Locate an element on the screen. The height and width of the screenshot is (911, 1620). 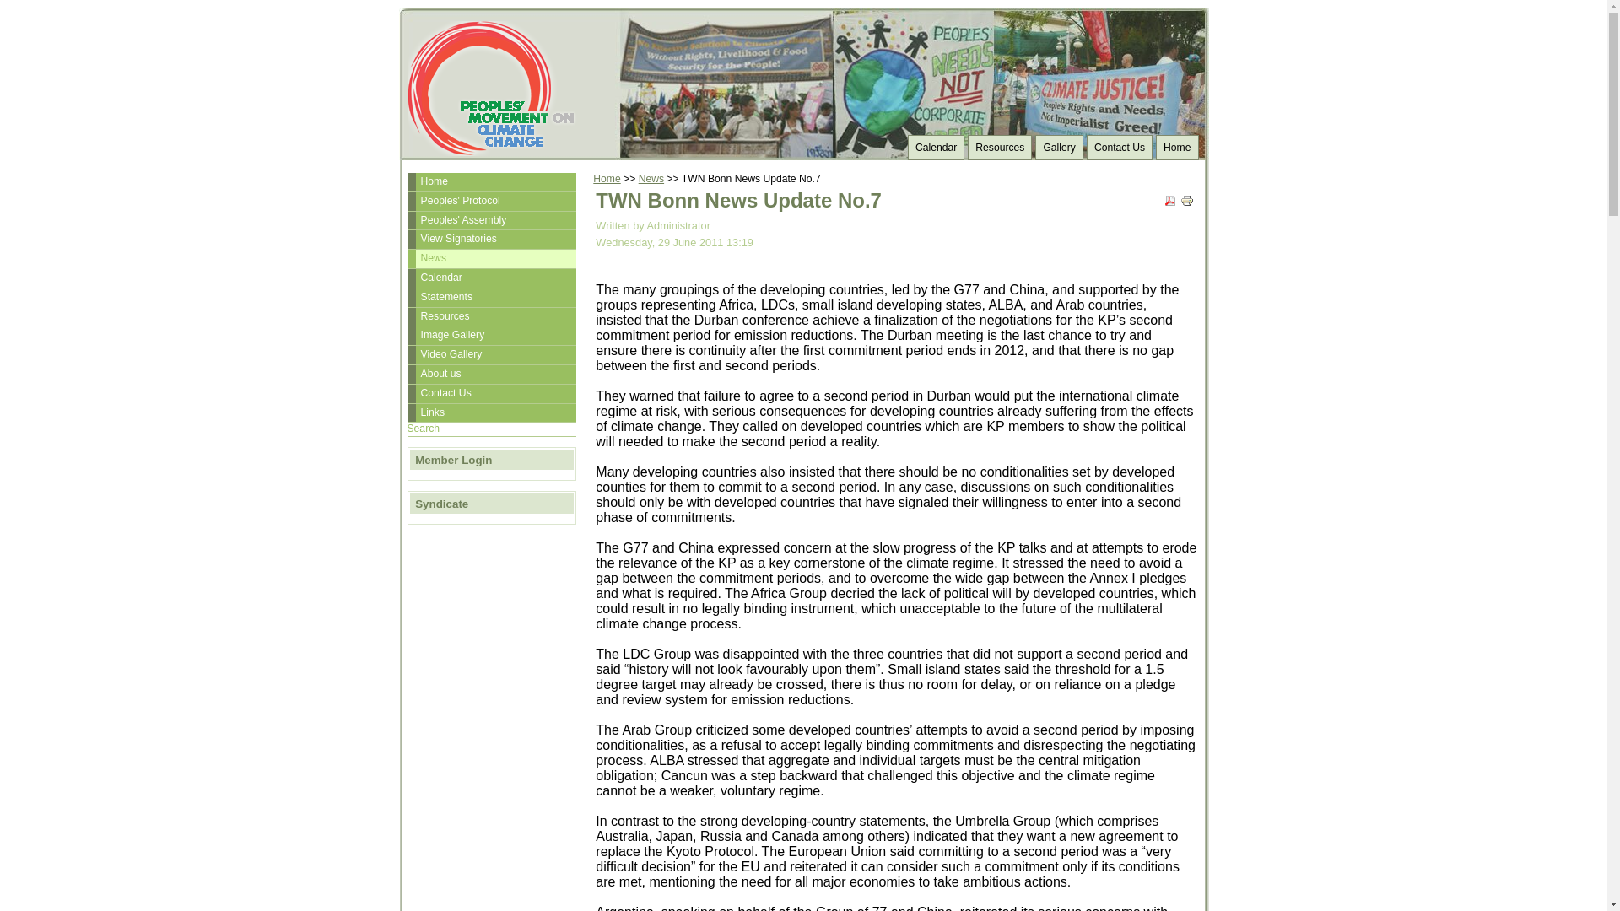
Resources is located at coordinates (999, 147).